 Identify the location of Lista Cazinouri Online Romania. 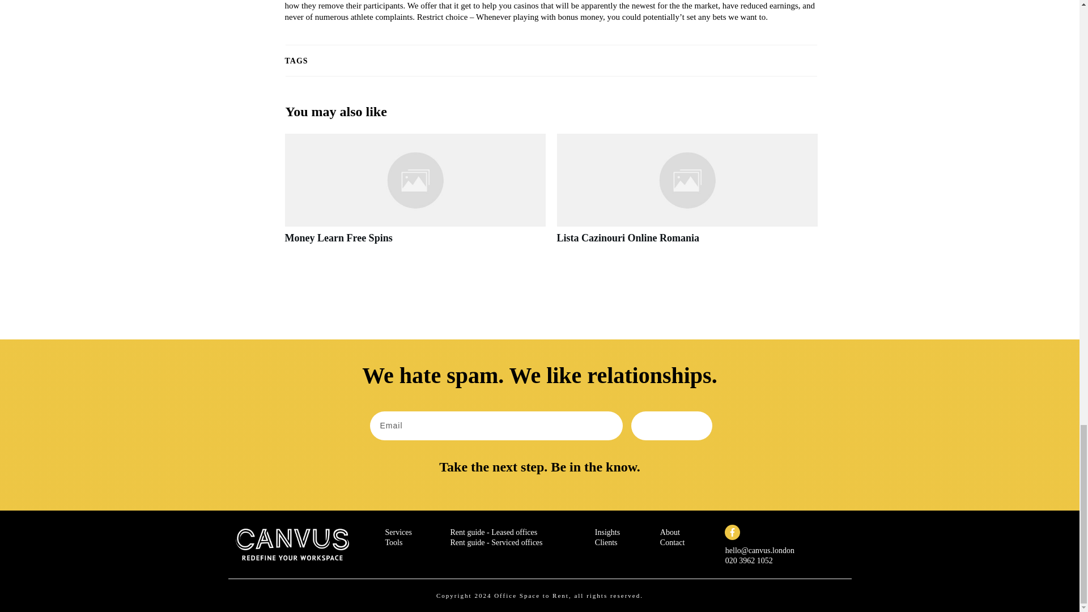
(628, 238).